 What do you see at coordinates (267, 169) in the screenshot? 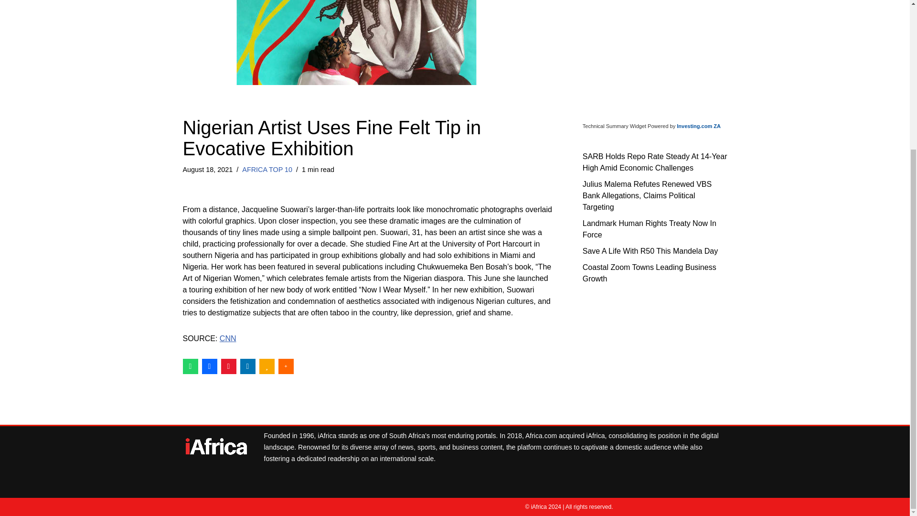
I see `AFRICA TOP 10` at bounding box center [267, 169].